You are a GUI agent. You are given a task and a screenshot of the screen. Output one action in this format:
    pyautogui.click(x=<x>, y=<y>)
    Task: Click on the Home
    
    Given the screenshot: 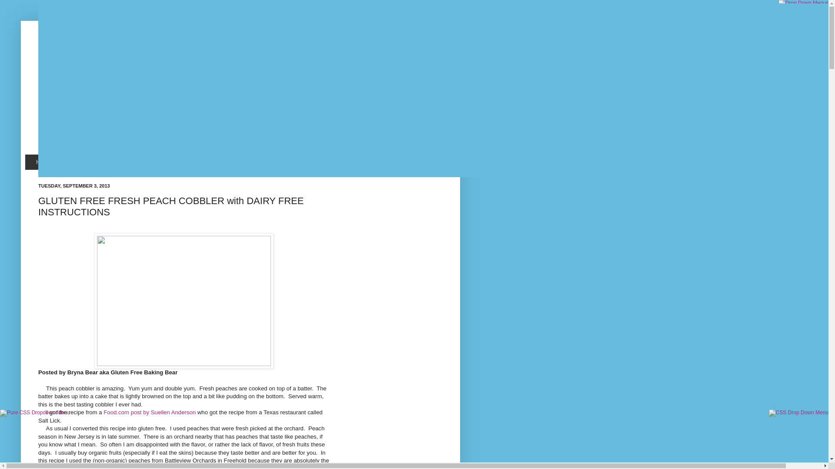 What is the action you would take?
    pyautogui.click(x=44, y=162)
    